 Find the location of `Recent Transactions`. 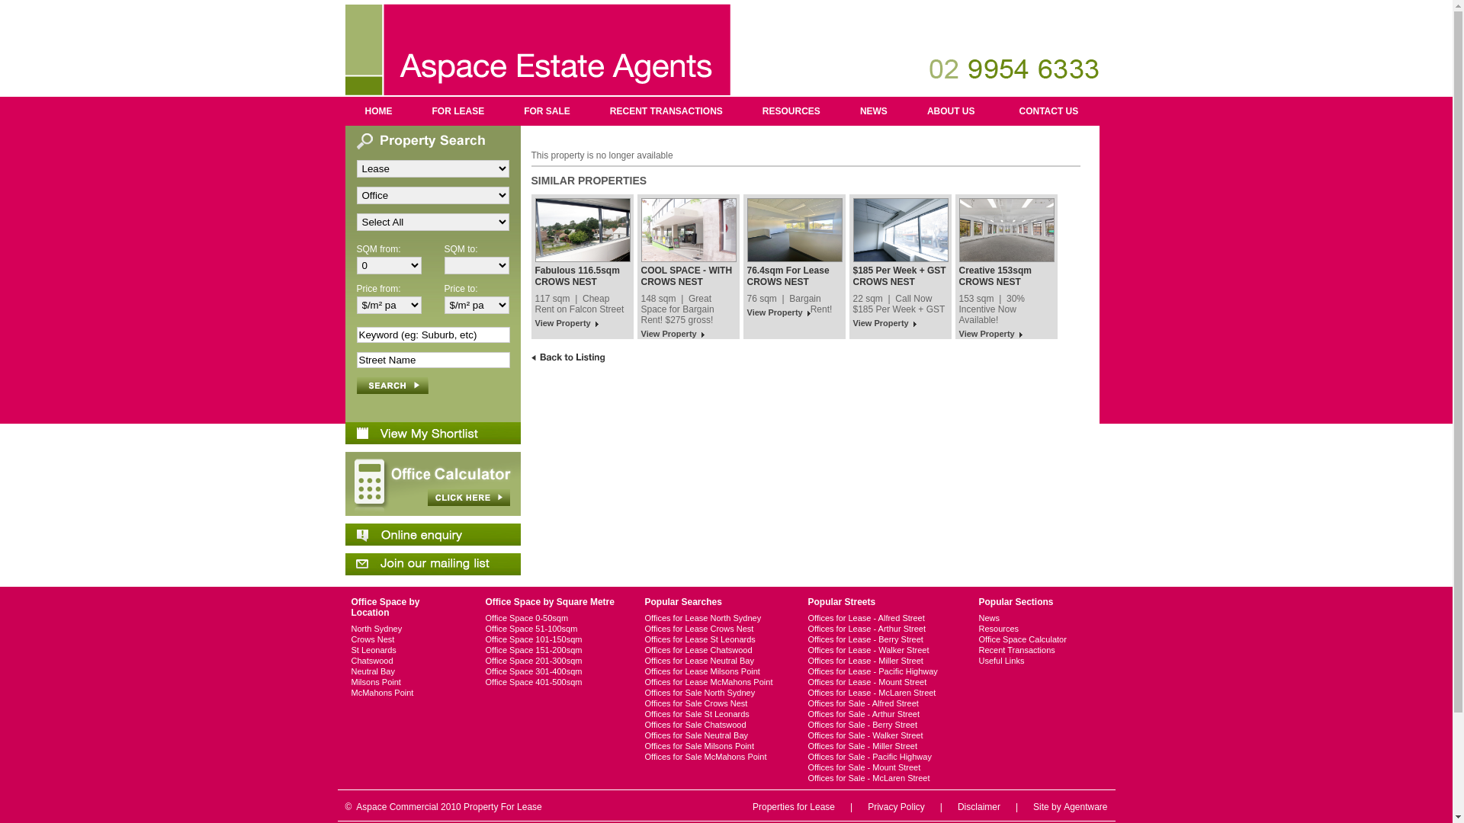

Recent Transactions is located at coordinates (1025, 650).